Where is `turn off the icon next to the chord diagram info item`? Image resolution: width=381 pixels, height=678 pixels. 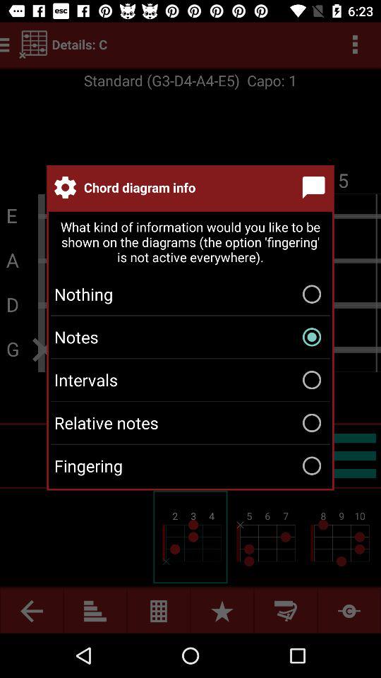 turn off the icon next to the chord diagram info item is located at coordinates (316, 187).